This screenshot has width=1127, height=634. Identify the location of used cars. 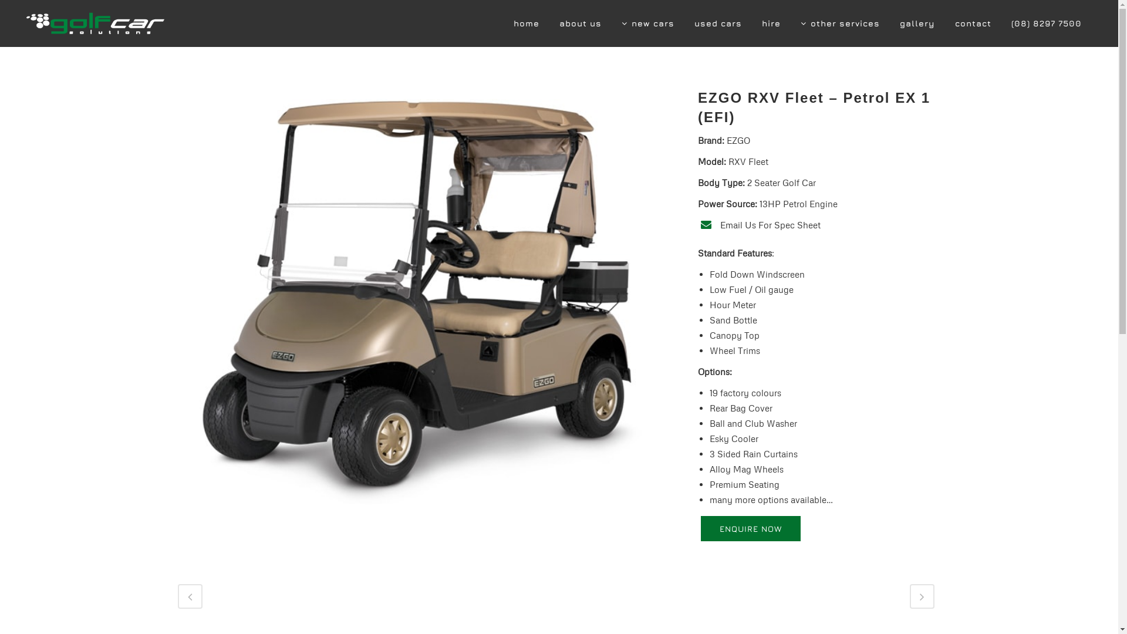
(718, 23).